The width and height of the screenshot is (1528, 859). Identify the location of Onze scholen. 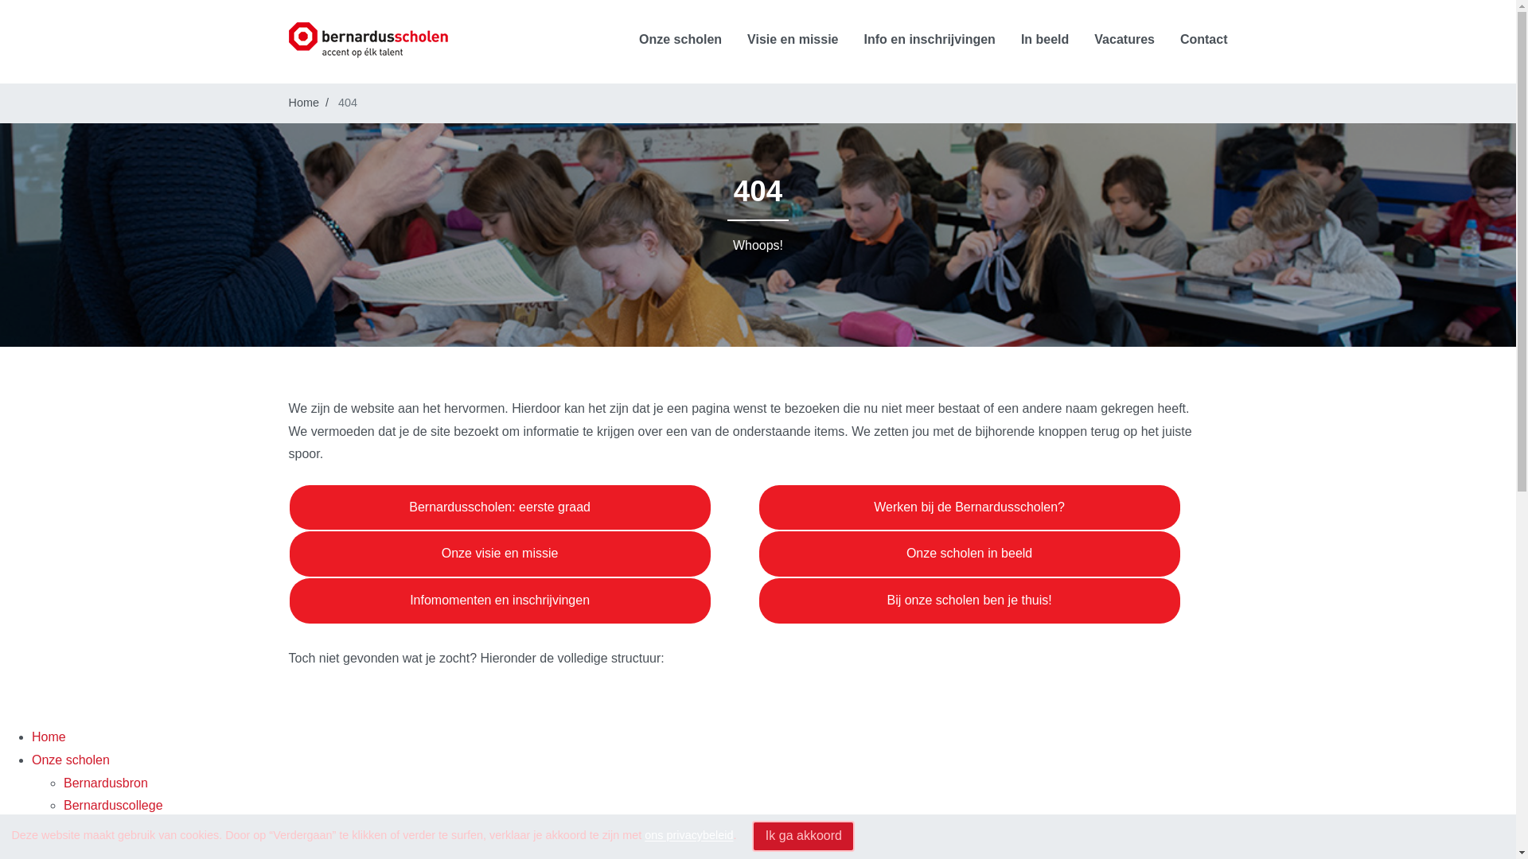
(71, 760).